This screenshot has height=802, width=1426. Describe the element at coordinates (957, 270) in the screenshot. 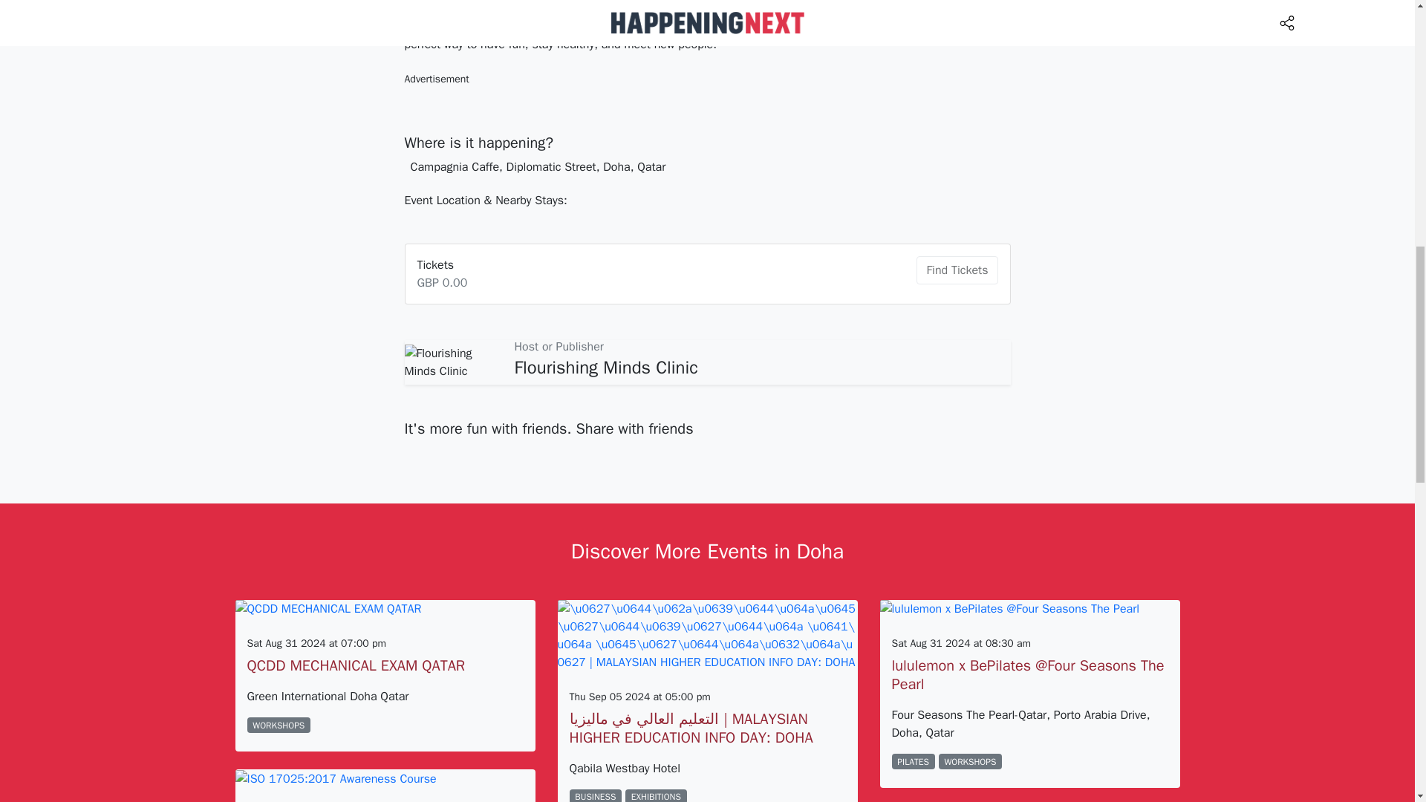

I see `Find Tickets` at that location.